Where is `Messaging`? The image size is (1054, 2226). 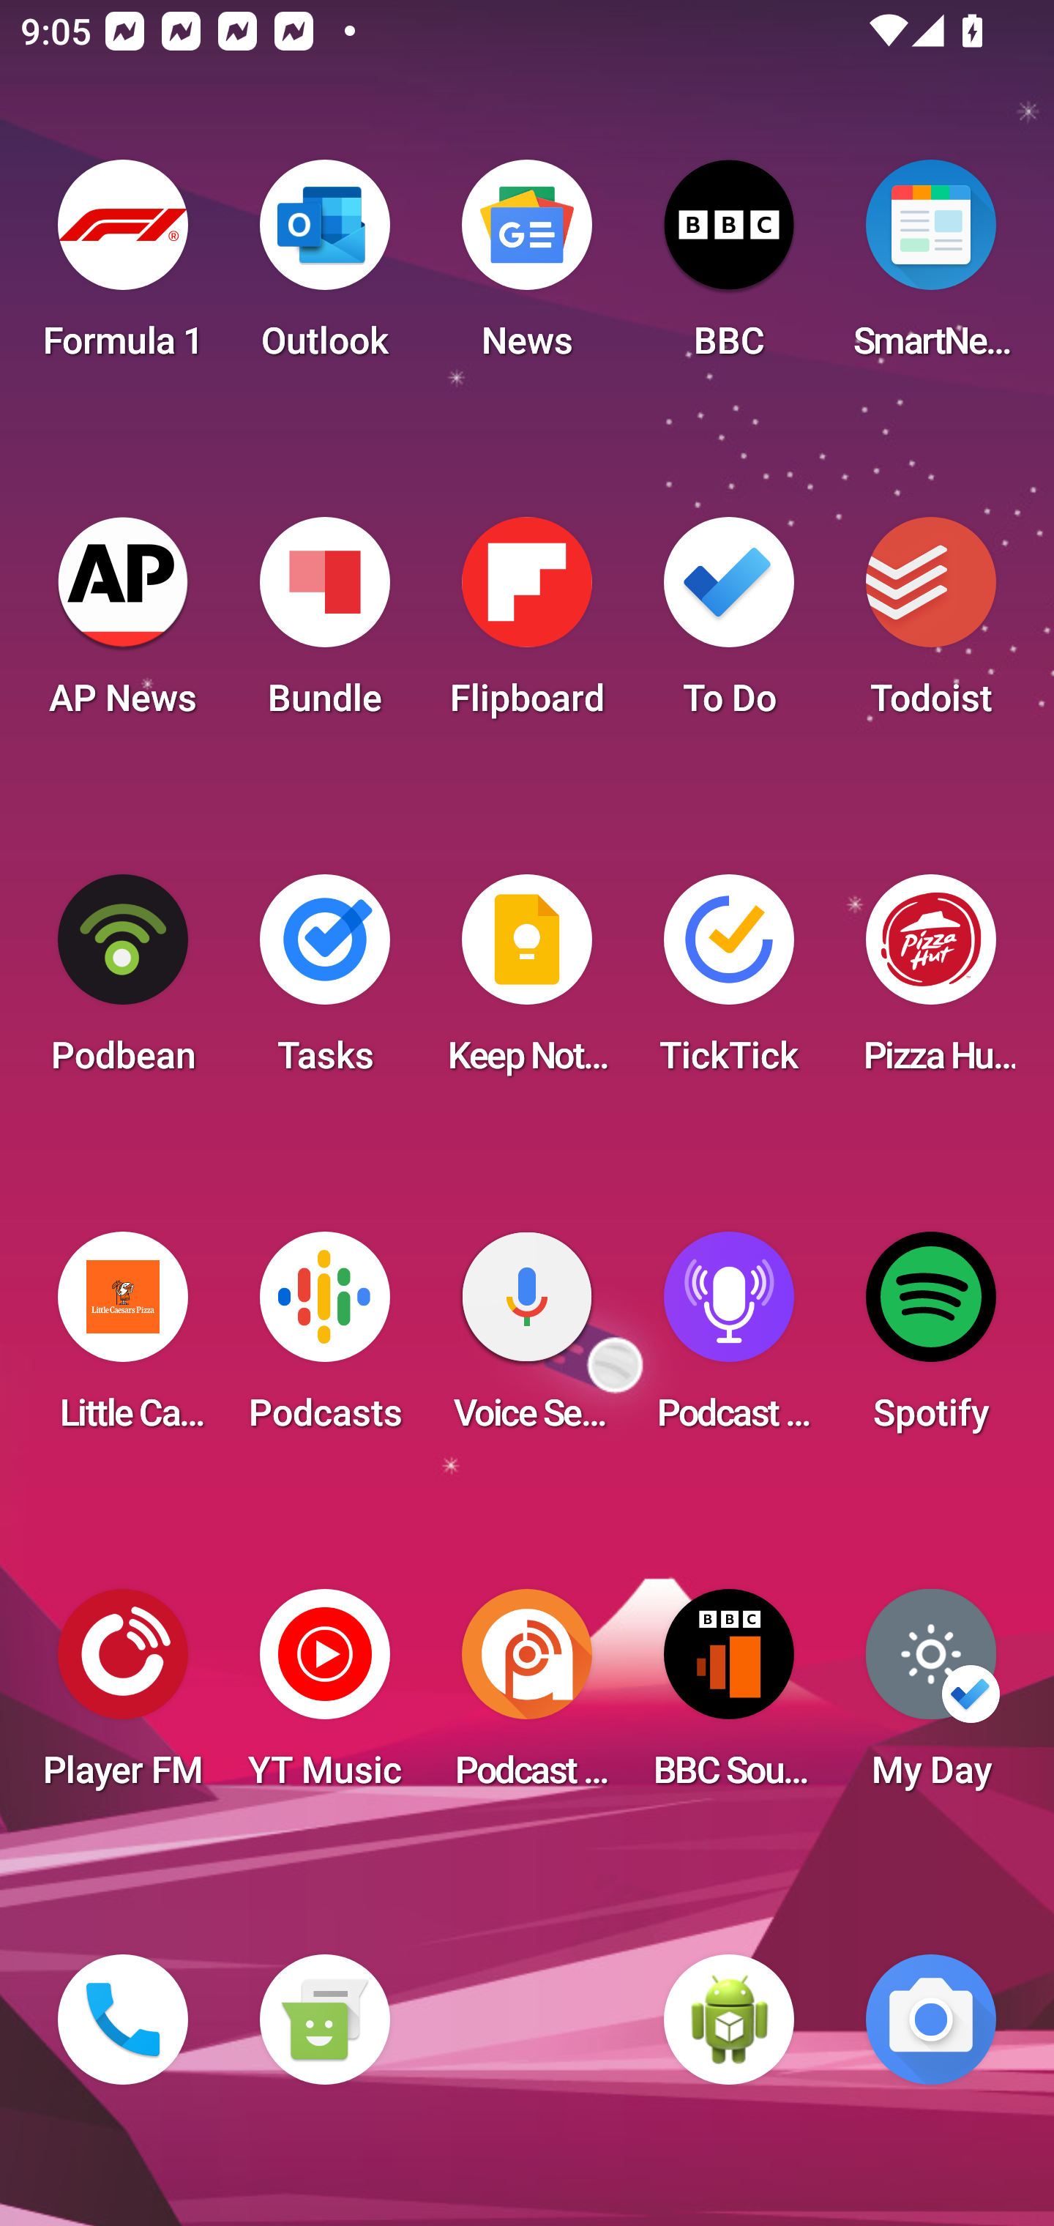
Messaging is located at coordinates (324, 2020).